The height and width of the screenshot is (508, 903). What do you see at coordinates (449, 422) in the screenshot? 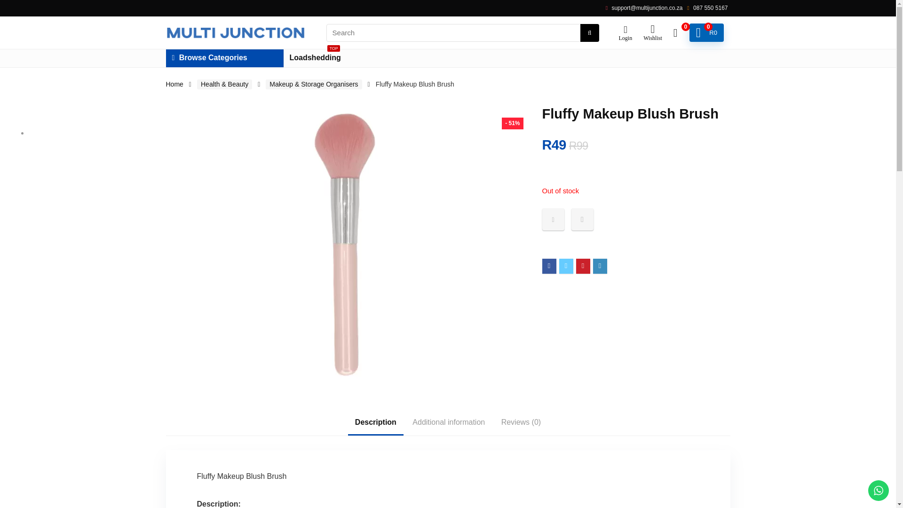
I see `Description` at bounding box center [449, 422].